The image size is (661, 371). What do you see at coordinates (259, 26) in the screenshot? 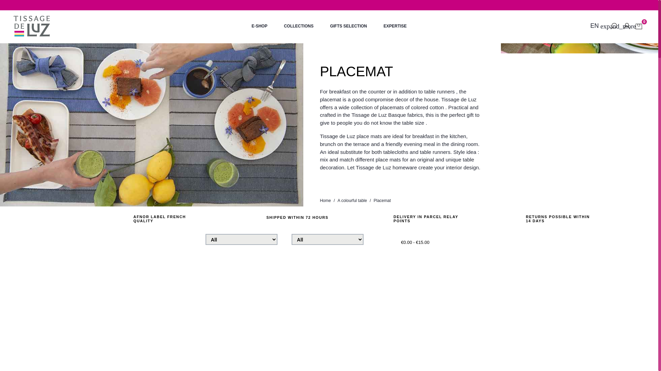
I see `E-SHOP` at bounding box center [259, 26].